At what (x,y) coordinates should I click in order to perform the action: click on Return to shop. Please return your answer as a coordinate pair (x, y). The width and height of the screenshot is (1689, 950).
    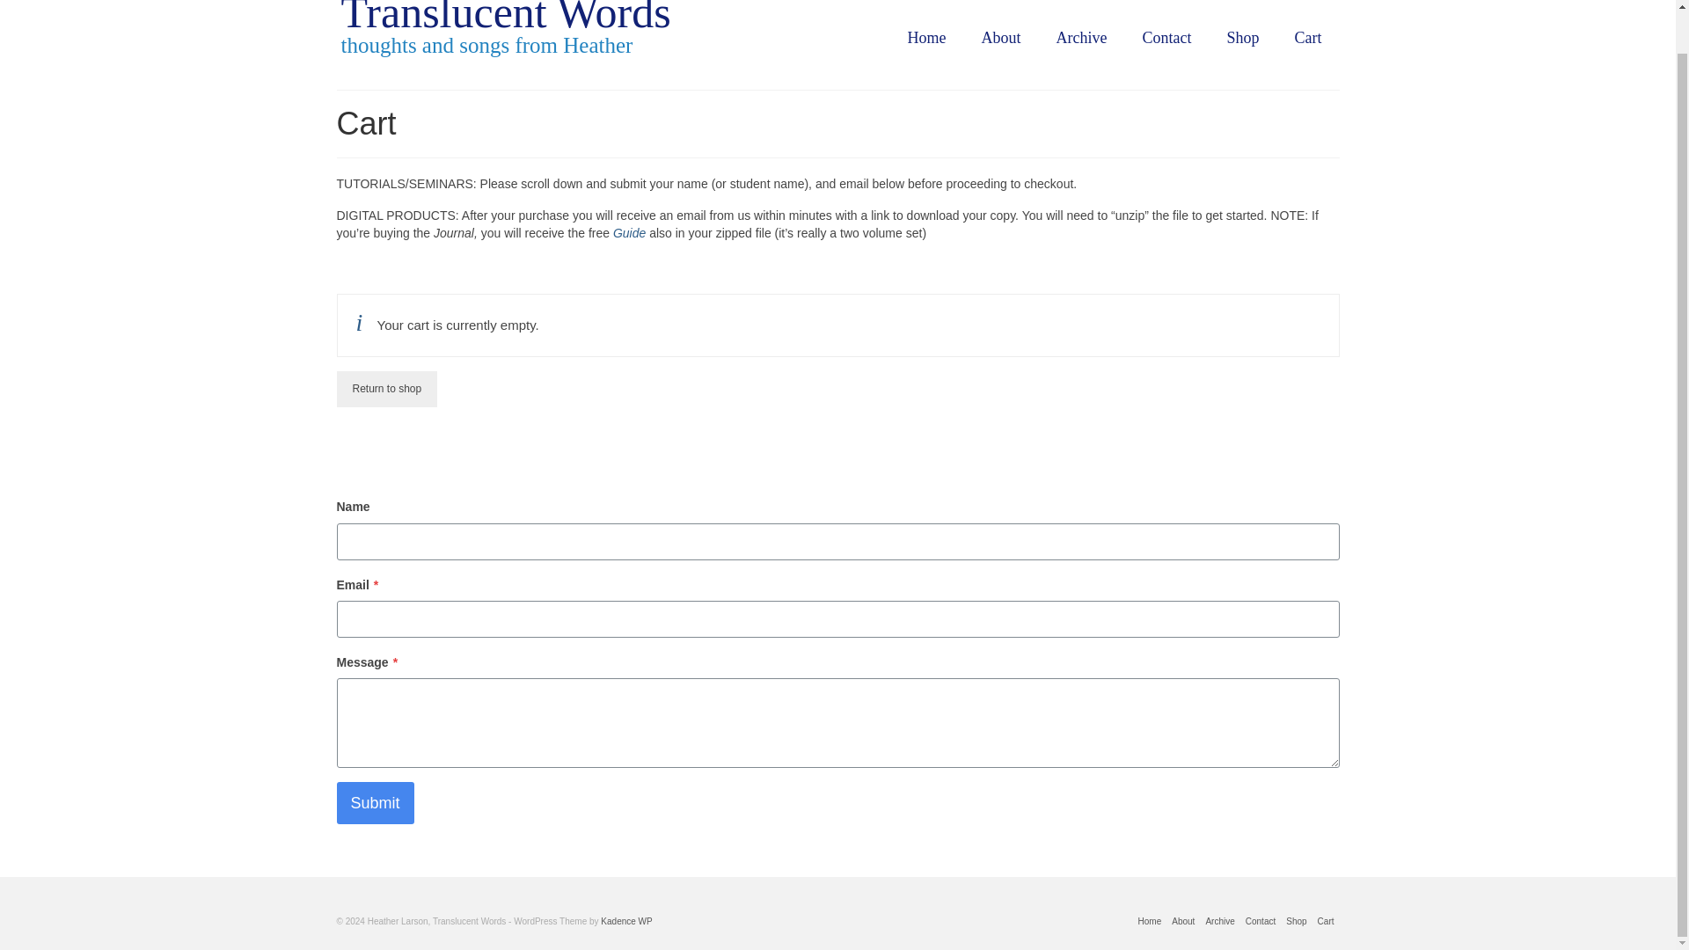
    Looking at the image, I should click on (387, 389).